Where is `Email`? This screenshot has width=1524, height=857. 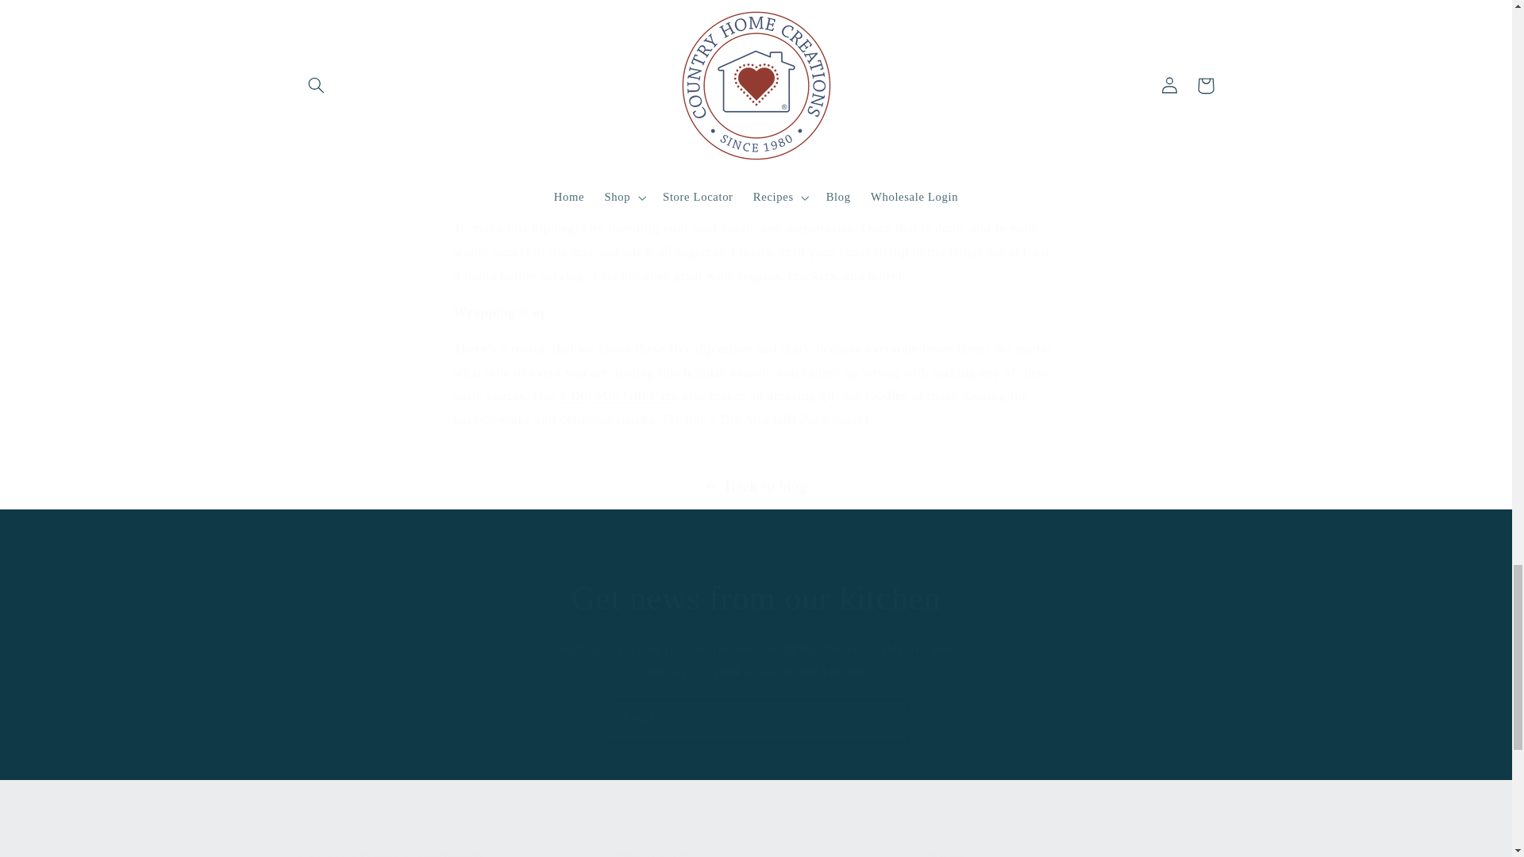 Email is located at coordinates (756, 721).